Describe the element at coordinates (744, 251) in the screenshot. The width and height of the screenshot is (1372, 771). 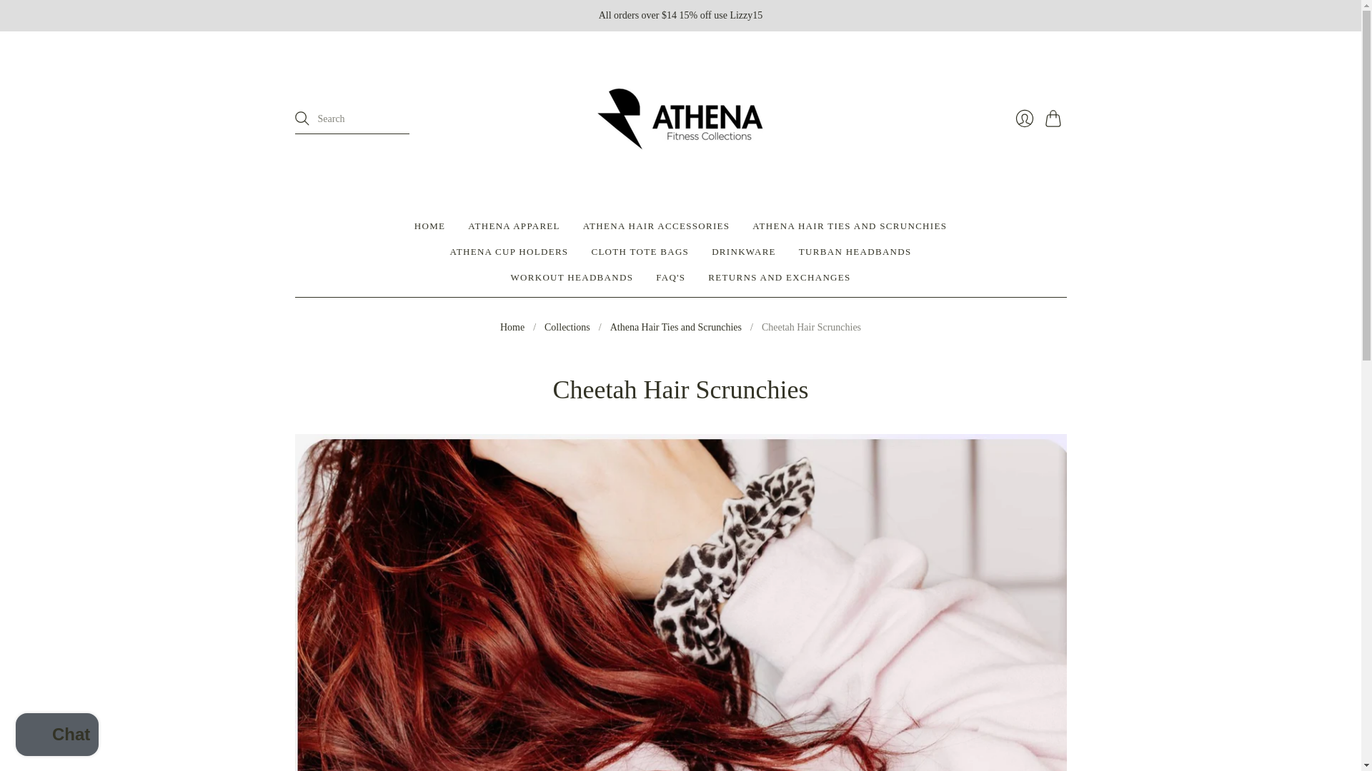
I see `DRINKWARE` at that location.